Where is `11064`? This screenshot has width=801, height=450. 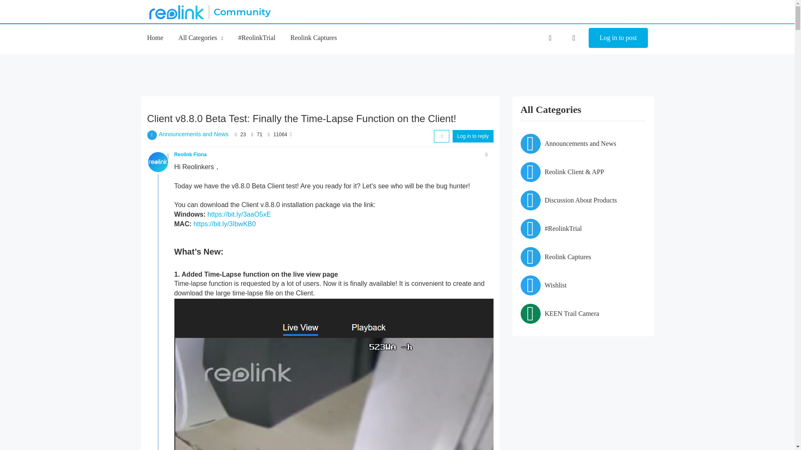 11064 is located at coordinates (280, 135).